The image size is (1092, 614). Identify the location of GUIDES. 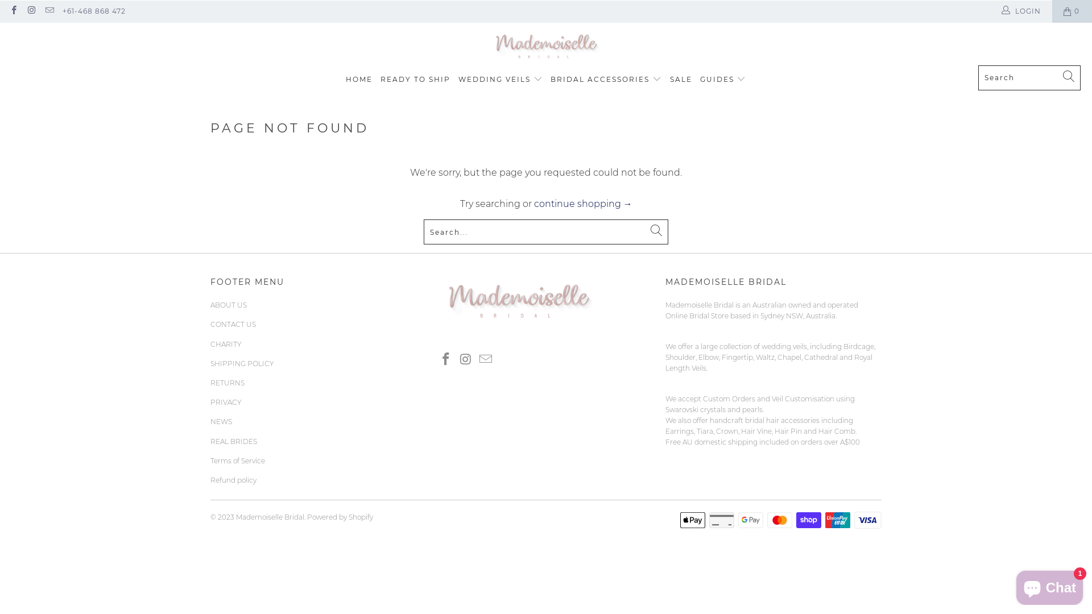
(723, 80).